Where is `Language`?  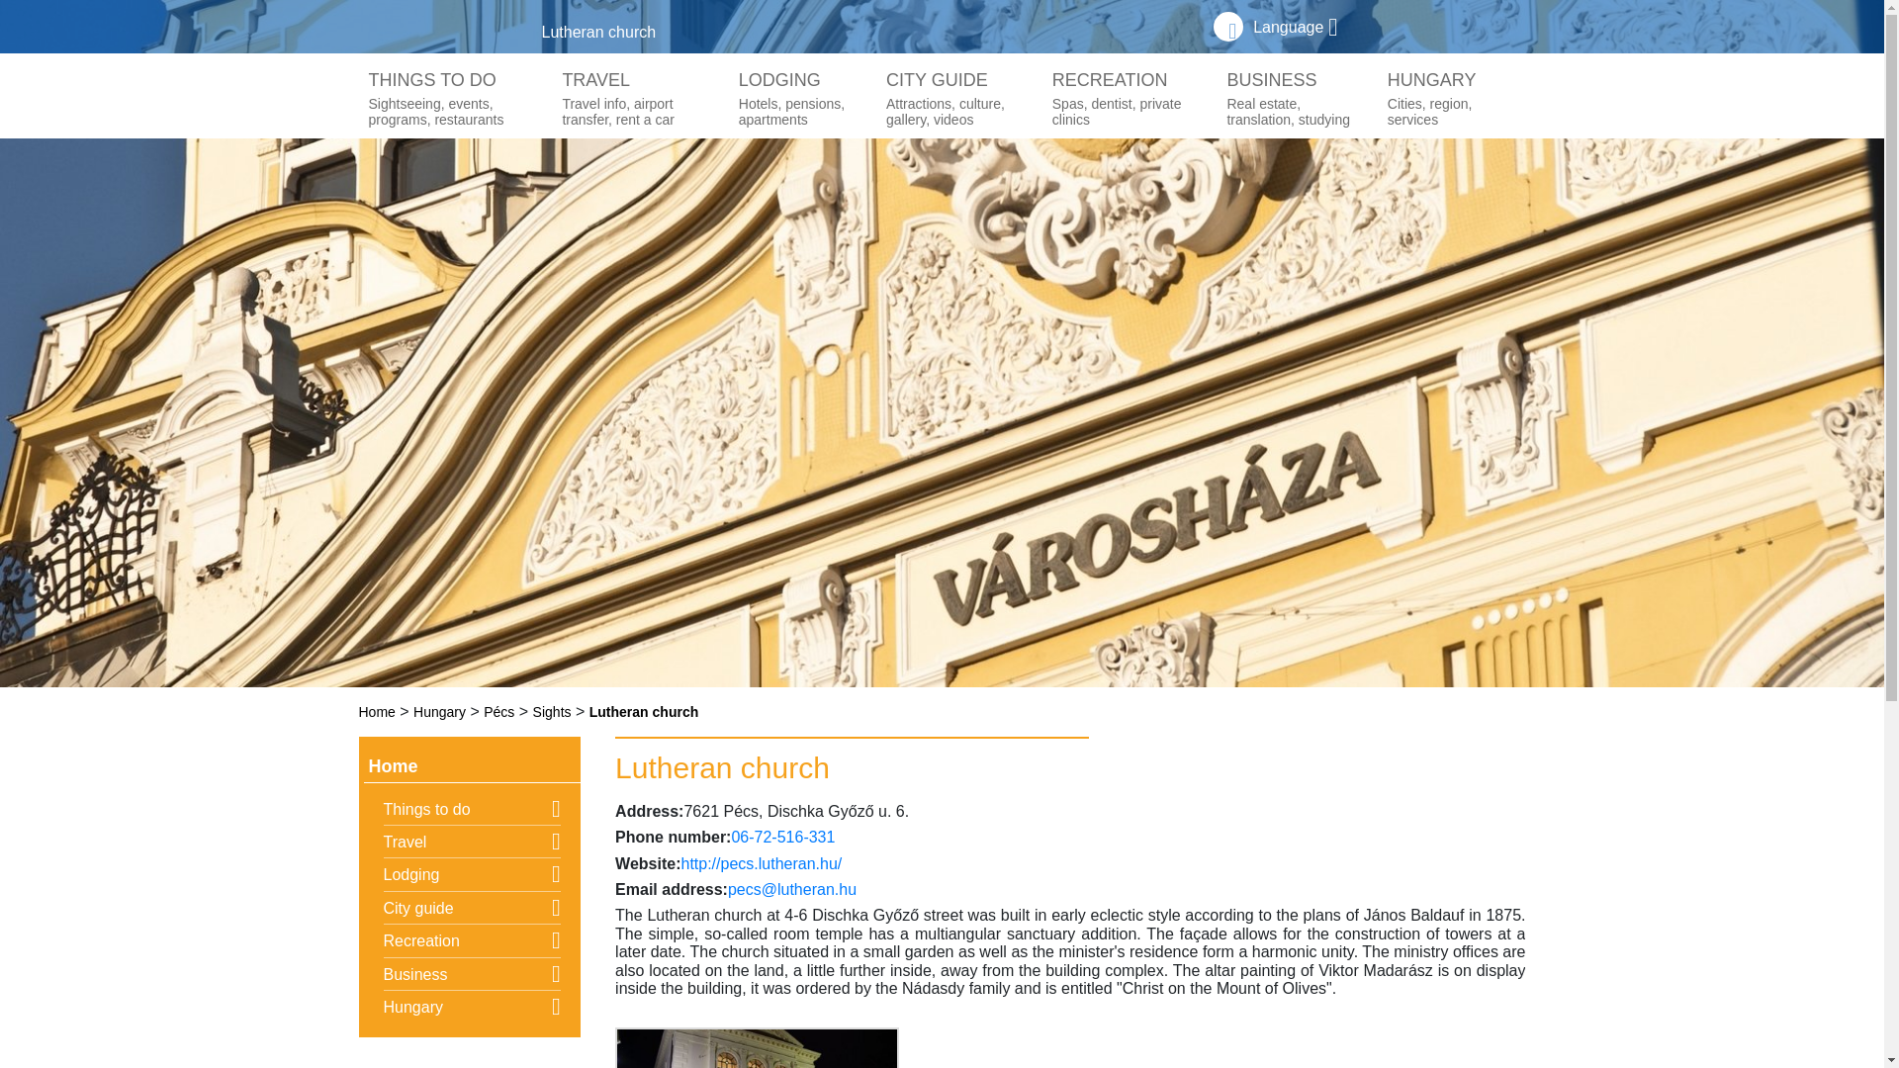 Language is located at coordinates (1451, 99).